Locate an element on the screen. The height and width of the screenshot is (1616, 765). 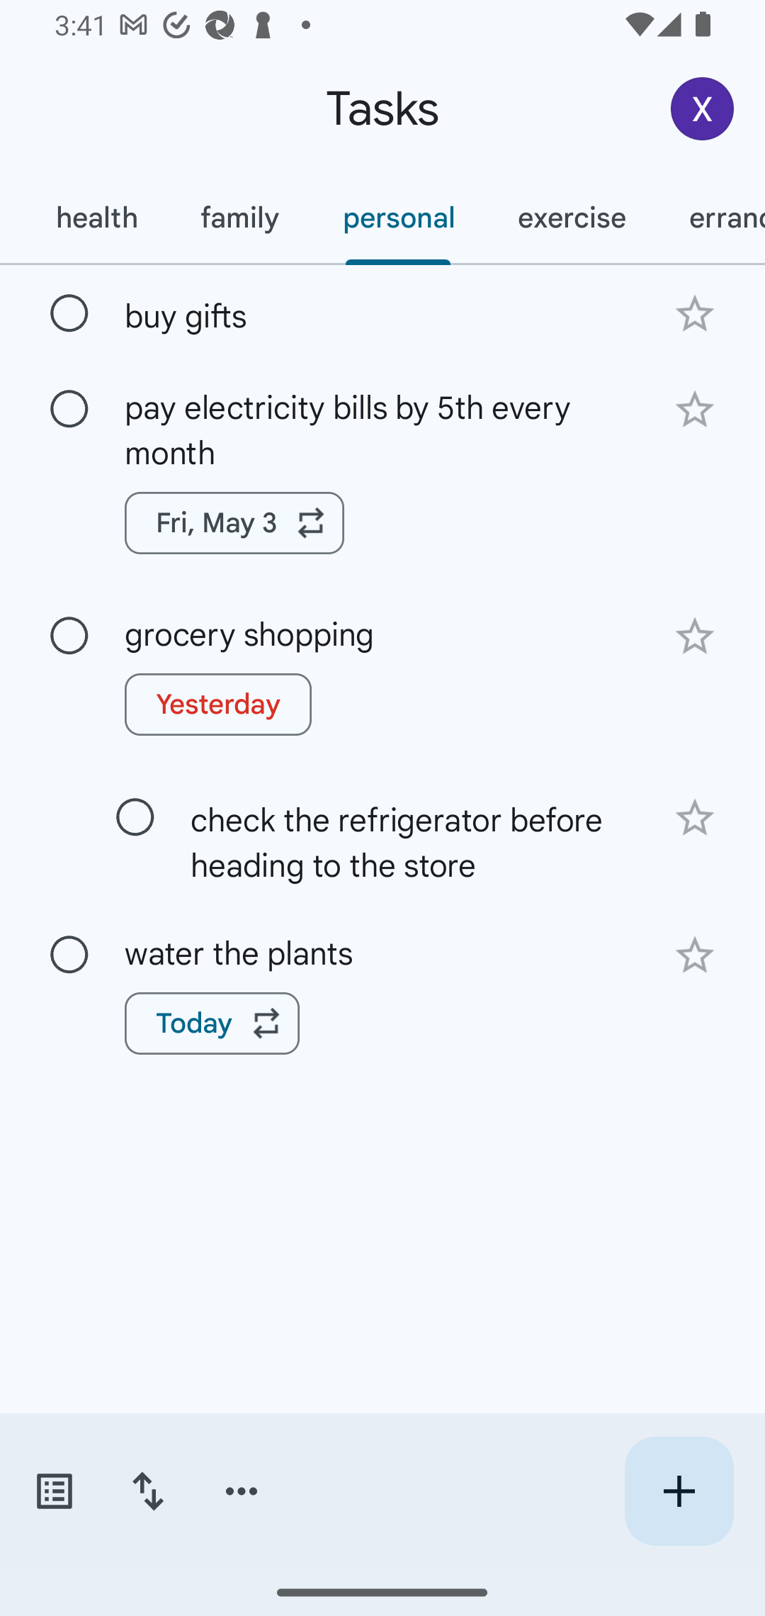
Fri, May 3 is located at coordinates (234, 523).